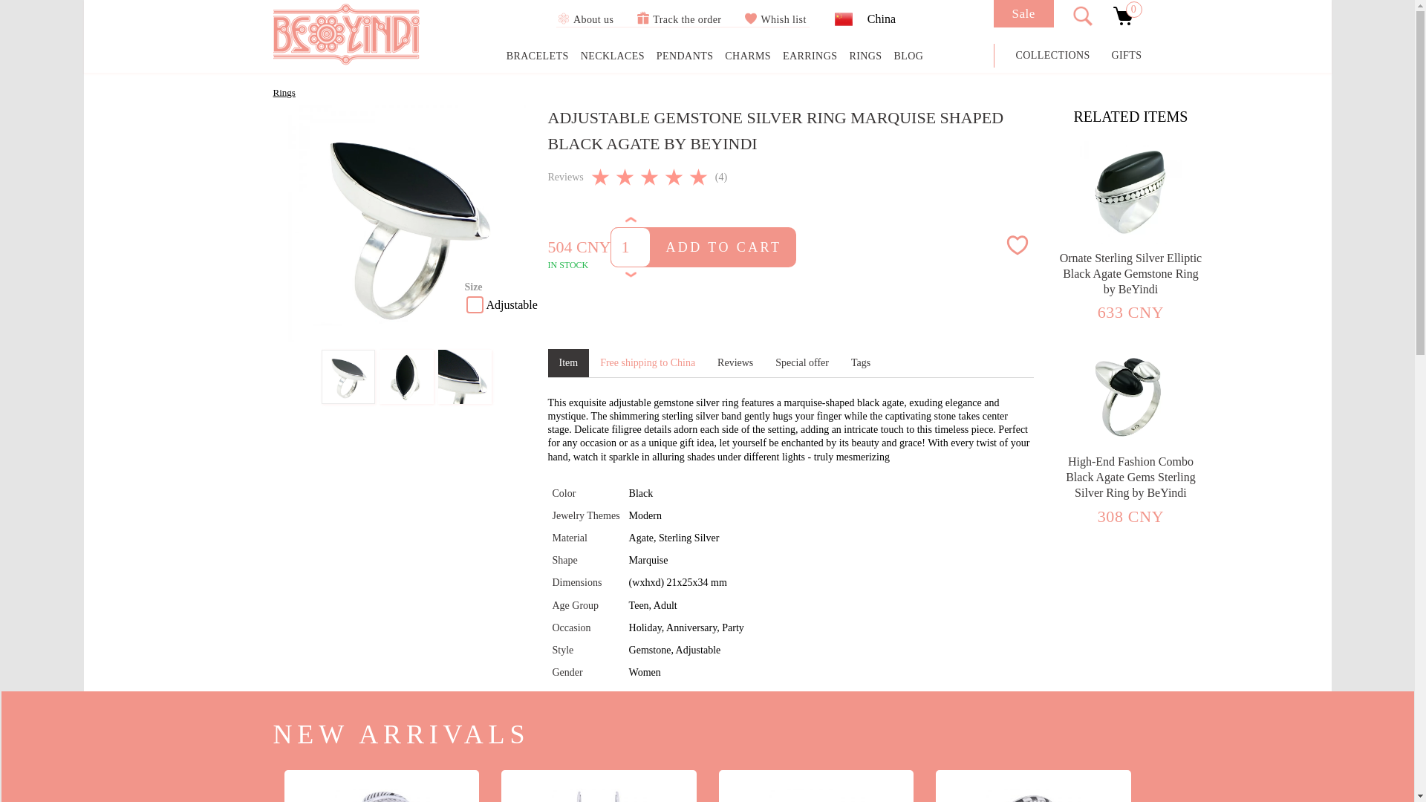  What do you see at coordinates (584, 19) in the screenshot?
I see `About us` at bounding box center [584, 19].